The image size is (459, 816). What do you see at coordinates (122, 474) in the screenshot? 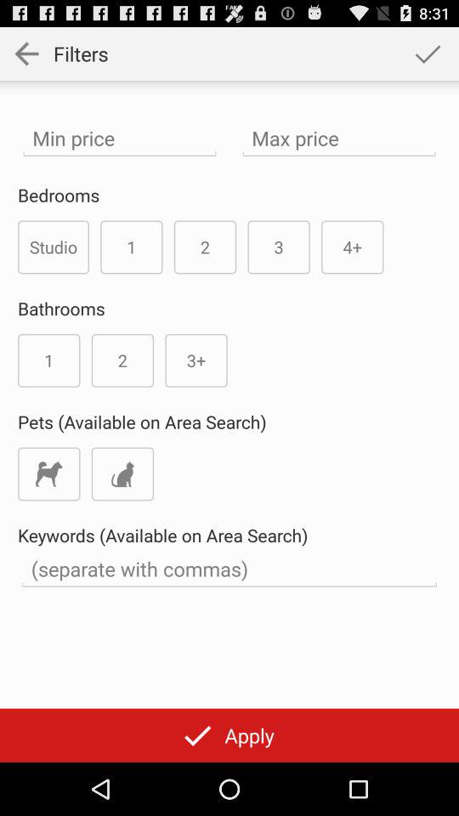
I see `search cats` at bounding box center [122, 474].